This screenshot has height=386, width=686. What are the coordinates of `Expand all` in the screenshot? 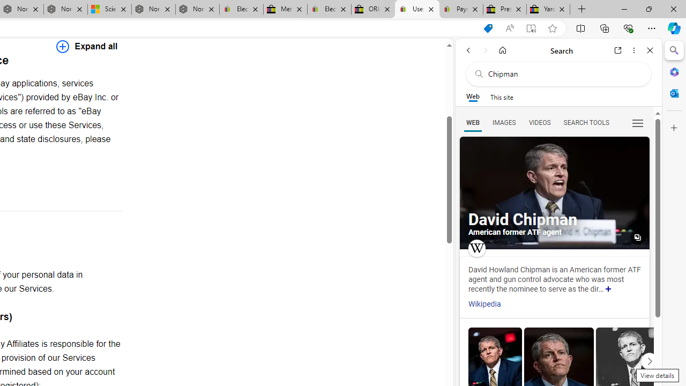 It's located at (87, 46).